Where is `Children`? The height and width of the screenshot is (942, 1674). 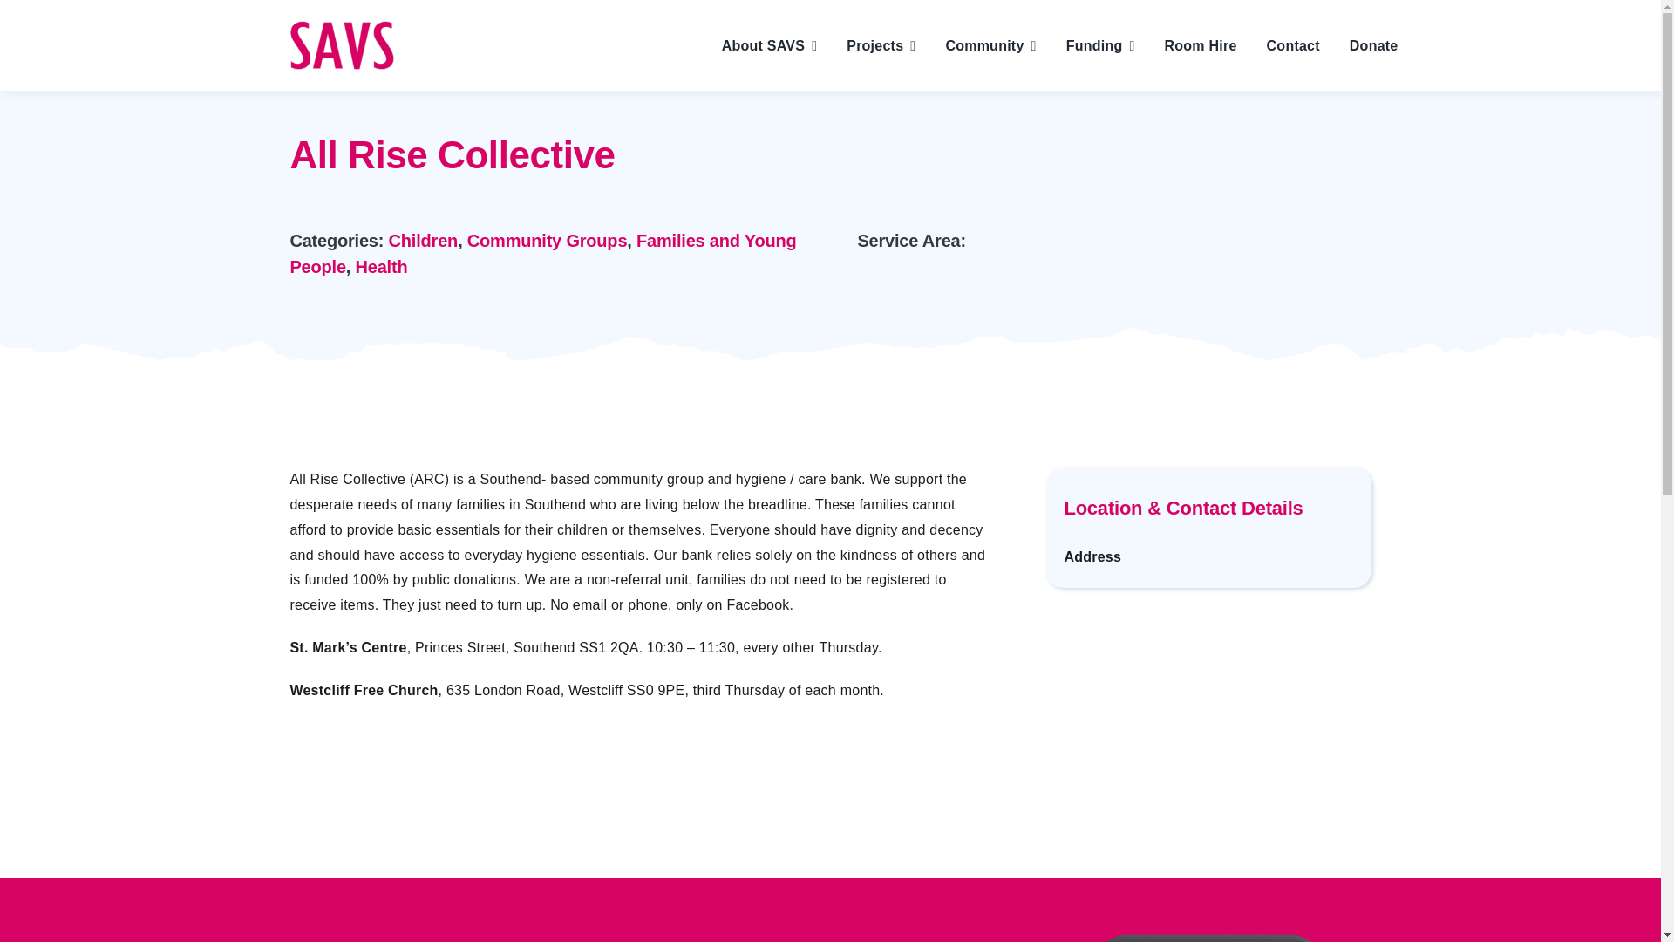
Children is located at coordinates (424, 241).